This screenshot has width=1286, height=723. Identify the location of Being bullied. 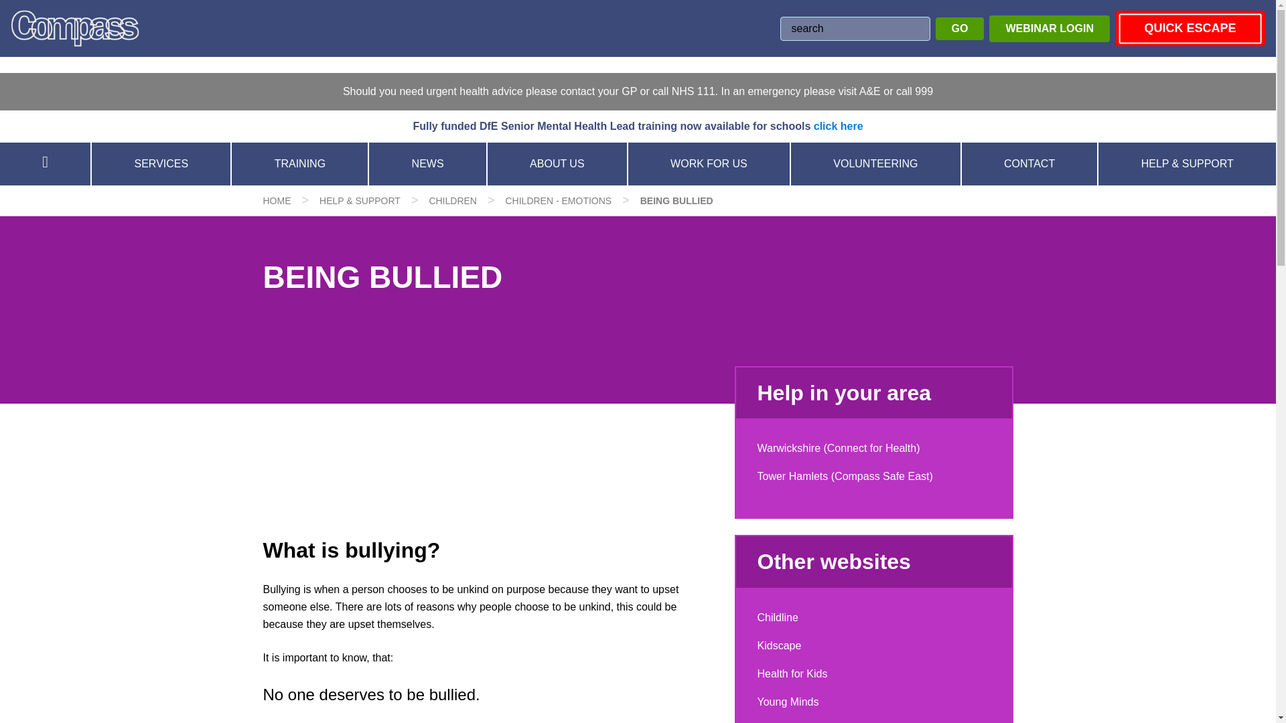
(676, 200).